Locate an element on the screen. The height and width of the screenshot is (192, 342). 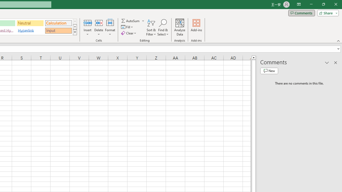
Delete is located at coordinates (99, 27).